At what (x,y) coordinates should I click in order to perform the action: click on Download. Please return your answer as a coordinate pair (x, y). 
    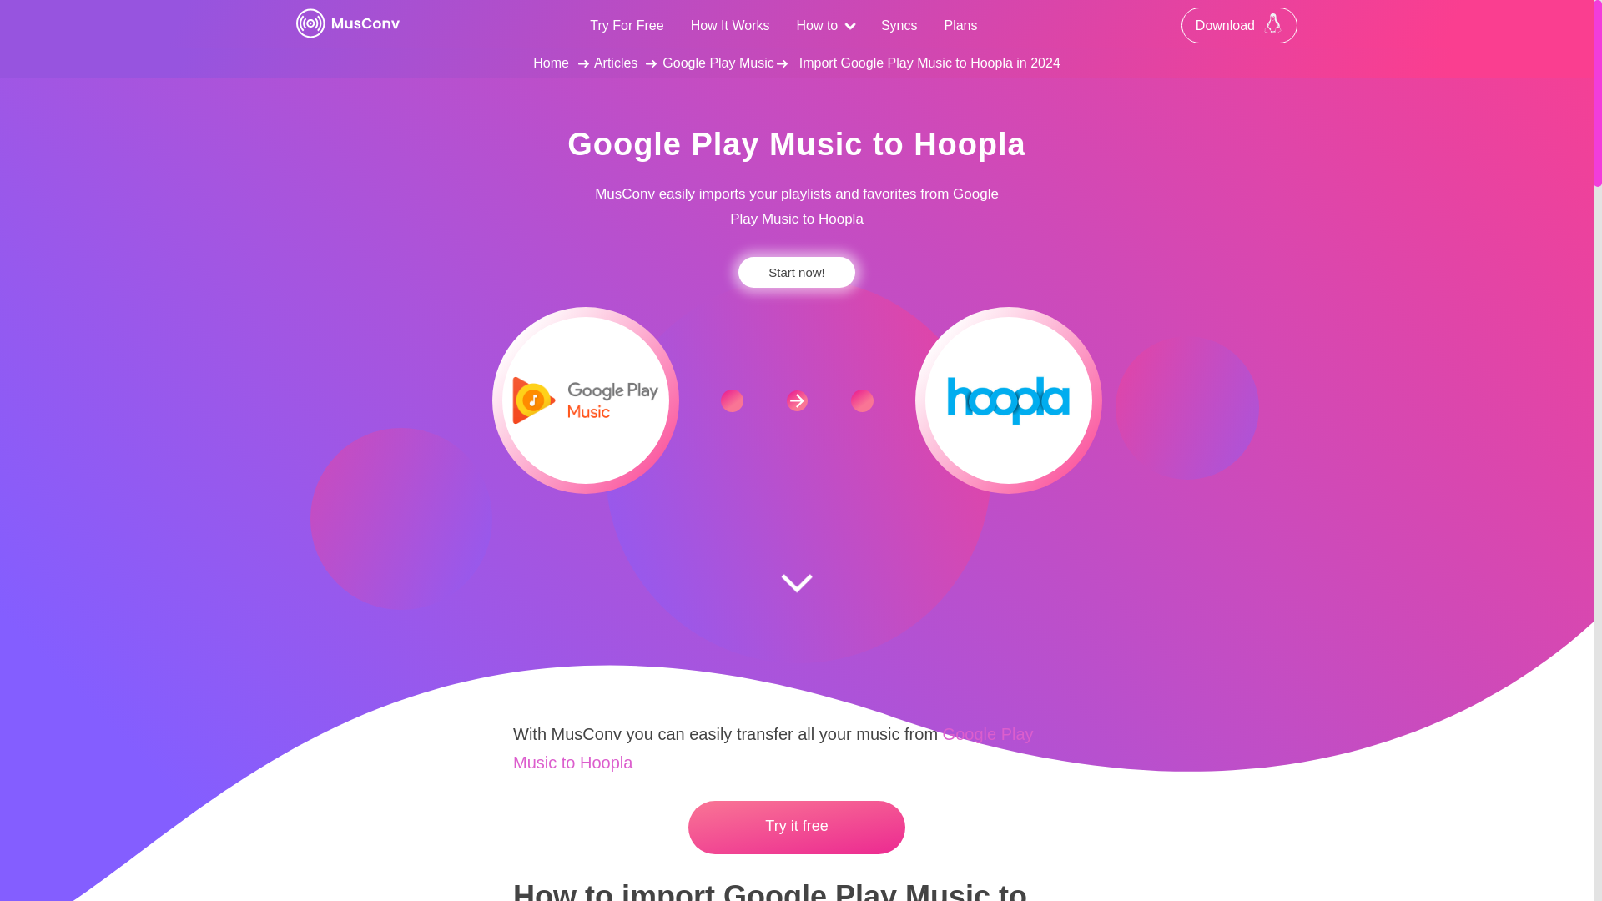
    Looking at the image, I should click on (1240, 25).